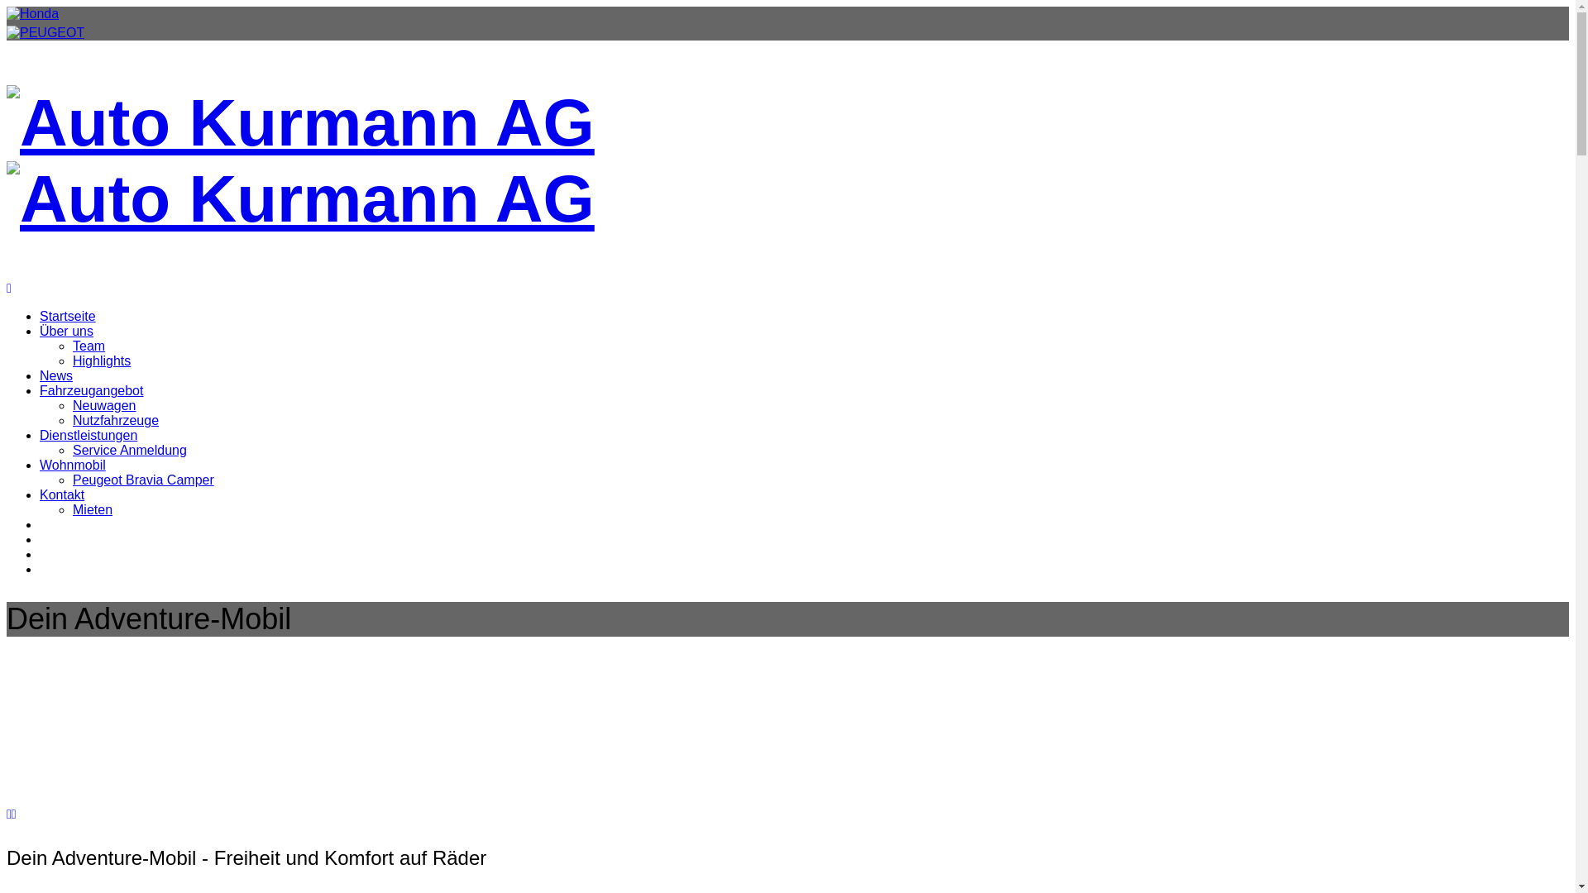 This screenshot has height=893, width=1588. Describe the element at coordinates (102, 361) in the screenshot. I see `Highlights` at that location.